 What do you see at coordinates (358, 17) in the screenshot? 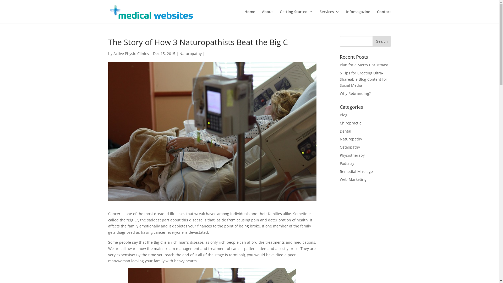
I see `Infomagazine` at bounding box center [358, 17].